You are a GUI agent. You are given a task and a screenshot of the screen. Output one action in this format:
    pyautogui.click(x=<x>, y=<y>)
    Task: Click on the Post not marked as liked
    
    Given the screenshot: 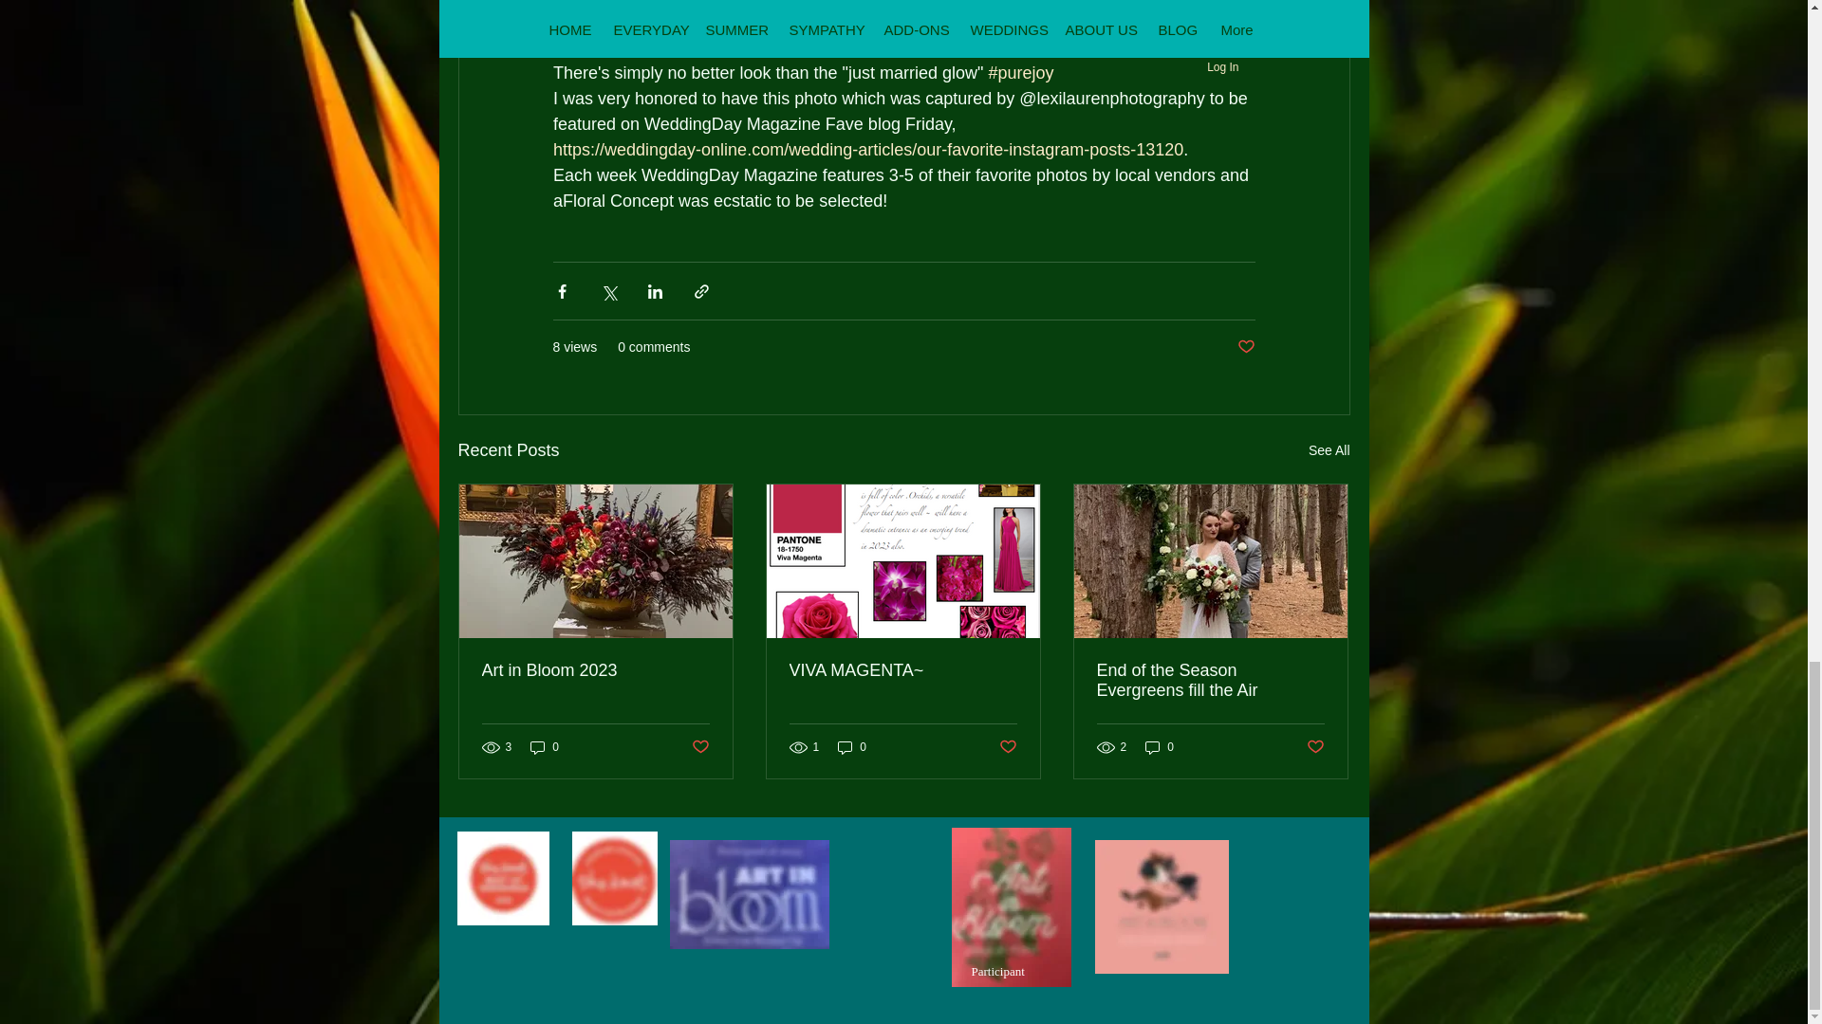 What is the action you would take?
    pyautogui.click(x=1008, y=747)
    